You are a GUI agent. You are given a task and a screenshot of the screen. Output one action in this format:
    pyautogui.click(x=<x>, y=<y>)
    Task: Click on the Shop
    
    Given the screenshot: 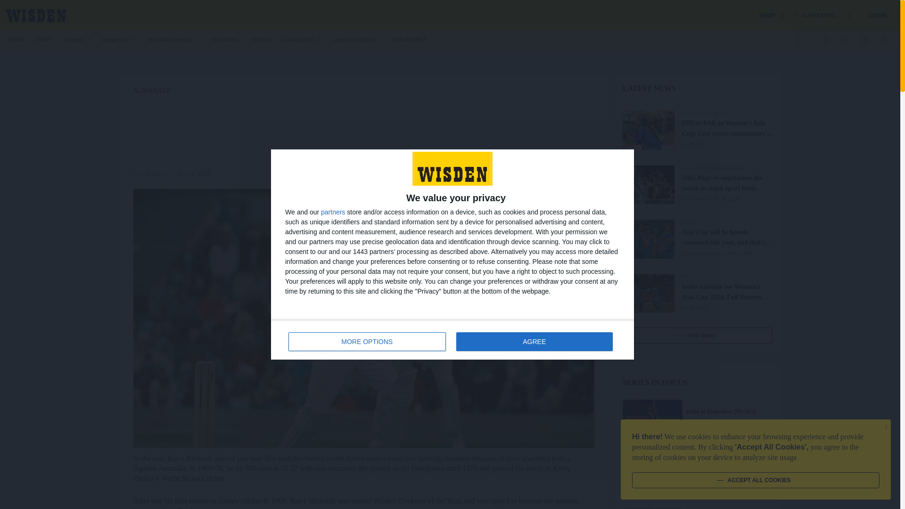 What is the action you would take?
    pyautogui.click(x=763, y=15)
    